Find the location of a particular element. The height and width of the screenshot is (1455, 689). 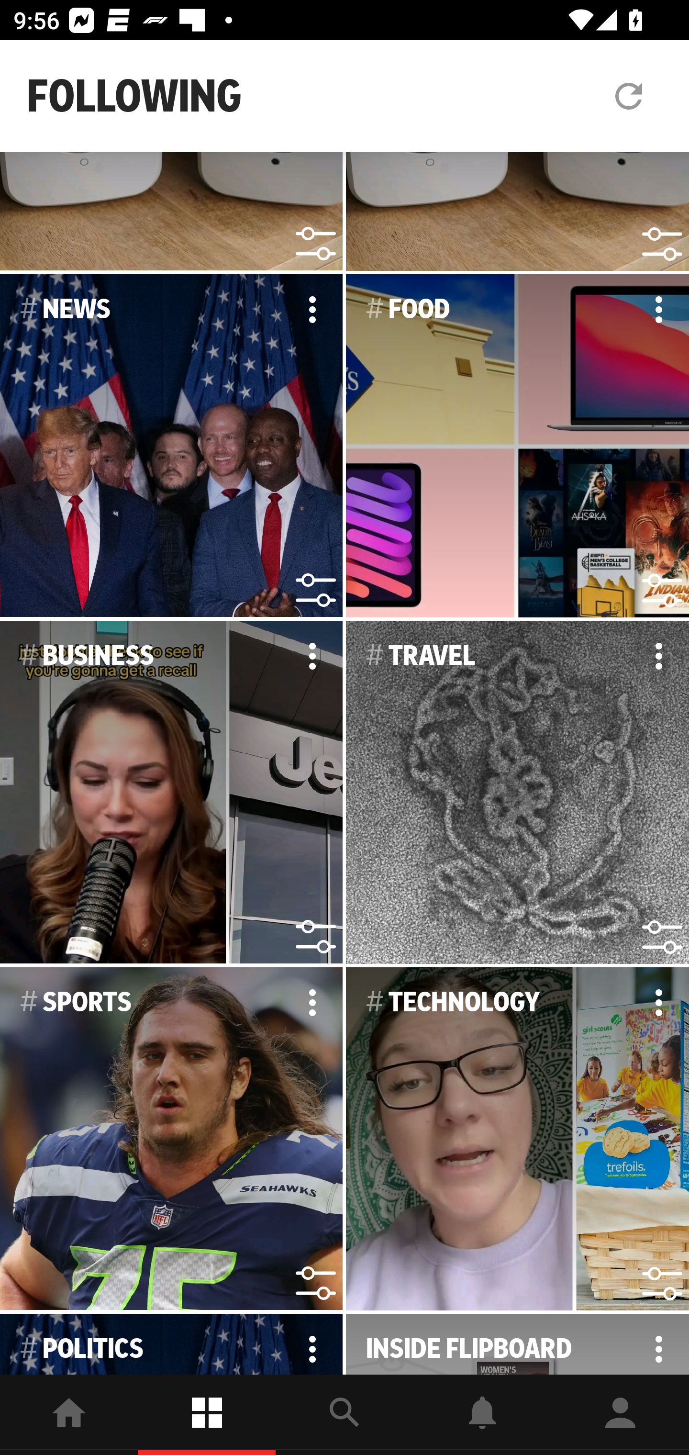

Options is located at coordinates (312, 656).